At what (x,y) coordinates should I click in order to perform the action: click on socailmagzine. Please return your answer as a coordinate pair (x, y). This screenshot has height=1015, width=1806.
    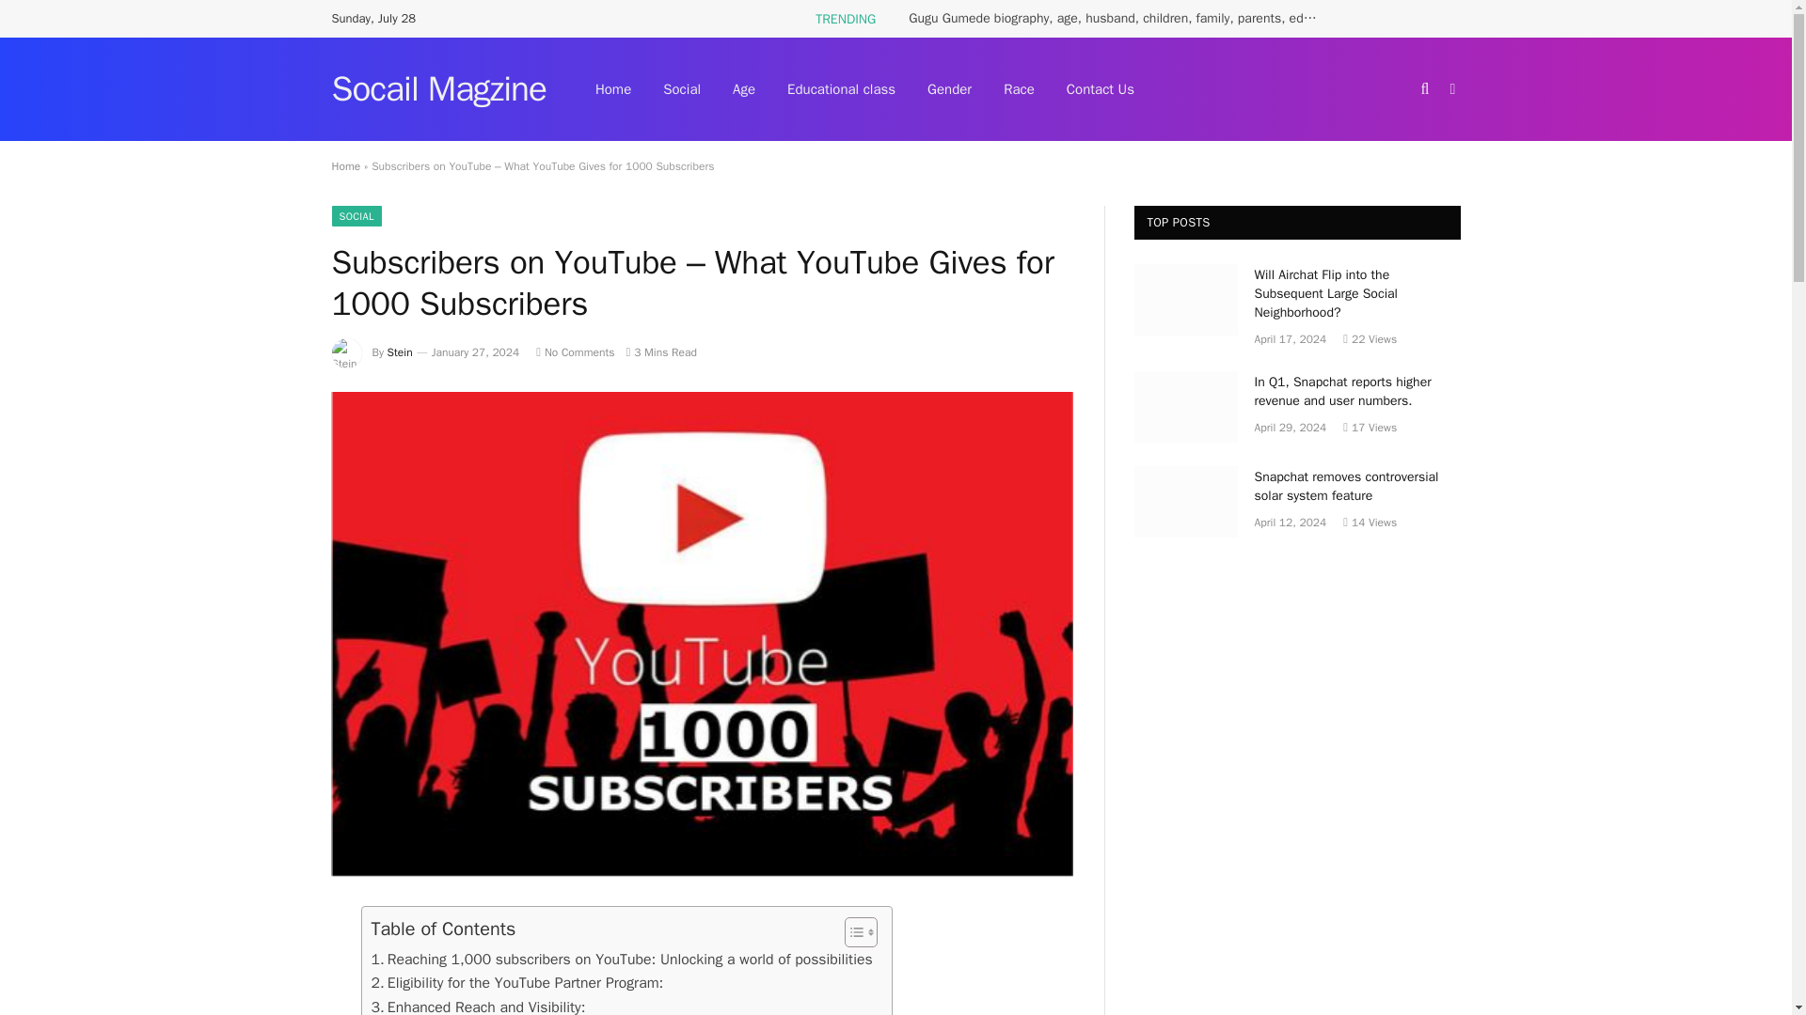
    Looking at the image, I should click on (437, 88).